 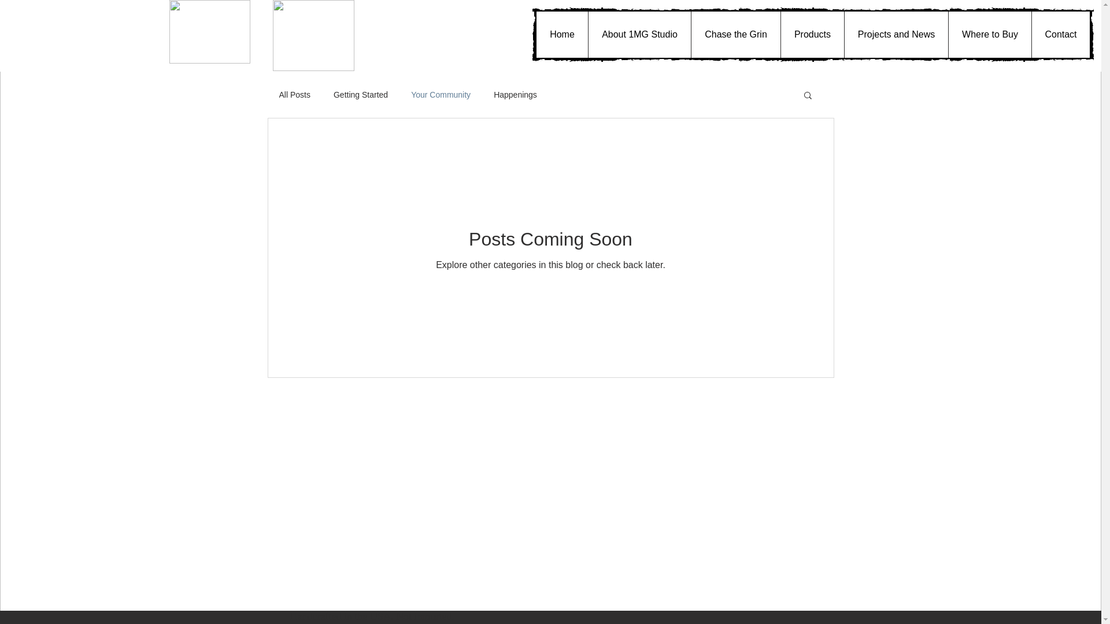 What do you see at coordinates (823, 35) in the screenshot?
I see `0` at bounding box center [823, 35].